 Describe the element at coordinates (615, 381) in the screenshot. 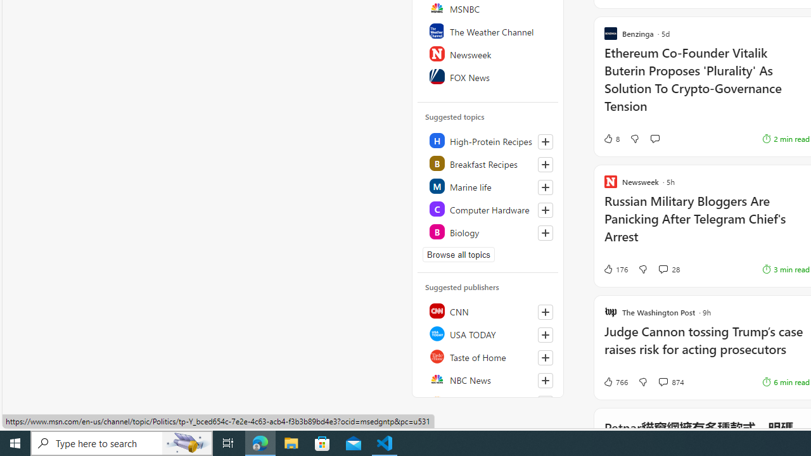

I see `766 Like` at that location.